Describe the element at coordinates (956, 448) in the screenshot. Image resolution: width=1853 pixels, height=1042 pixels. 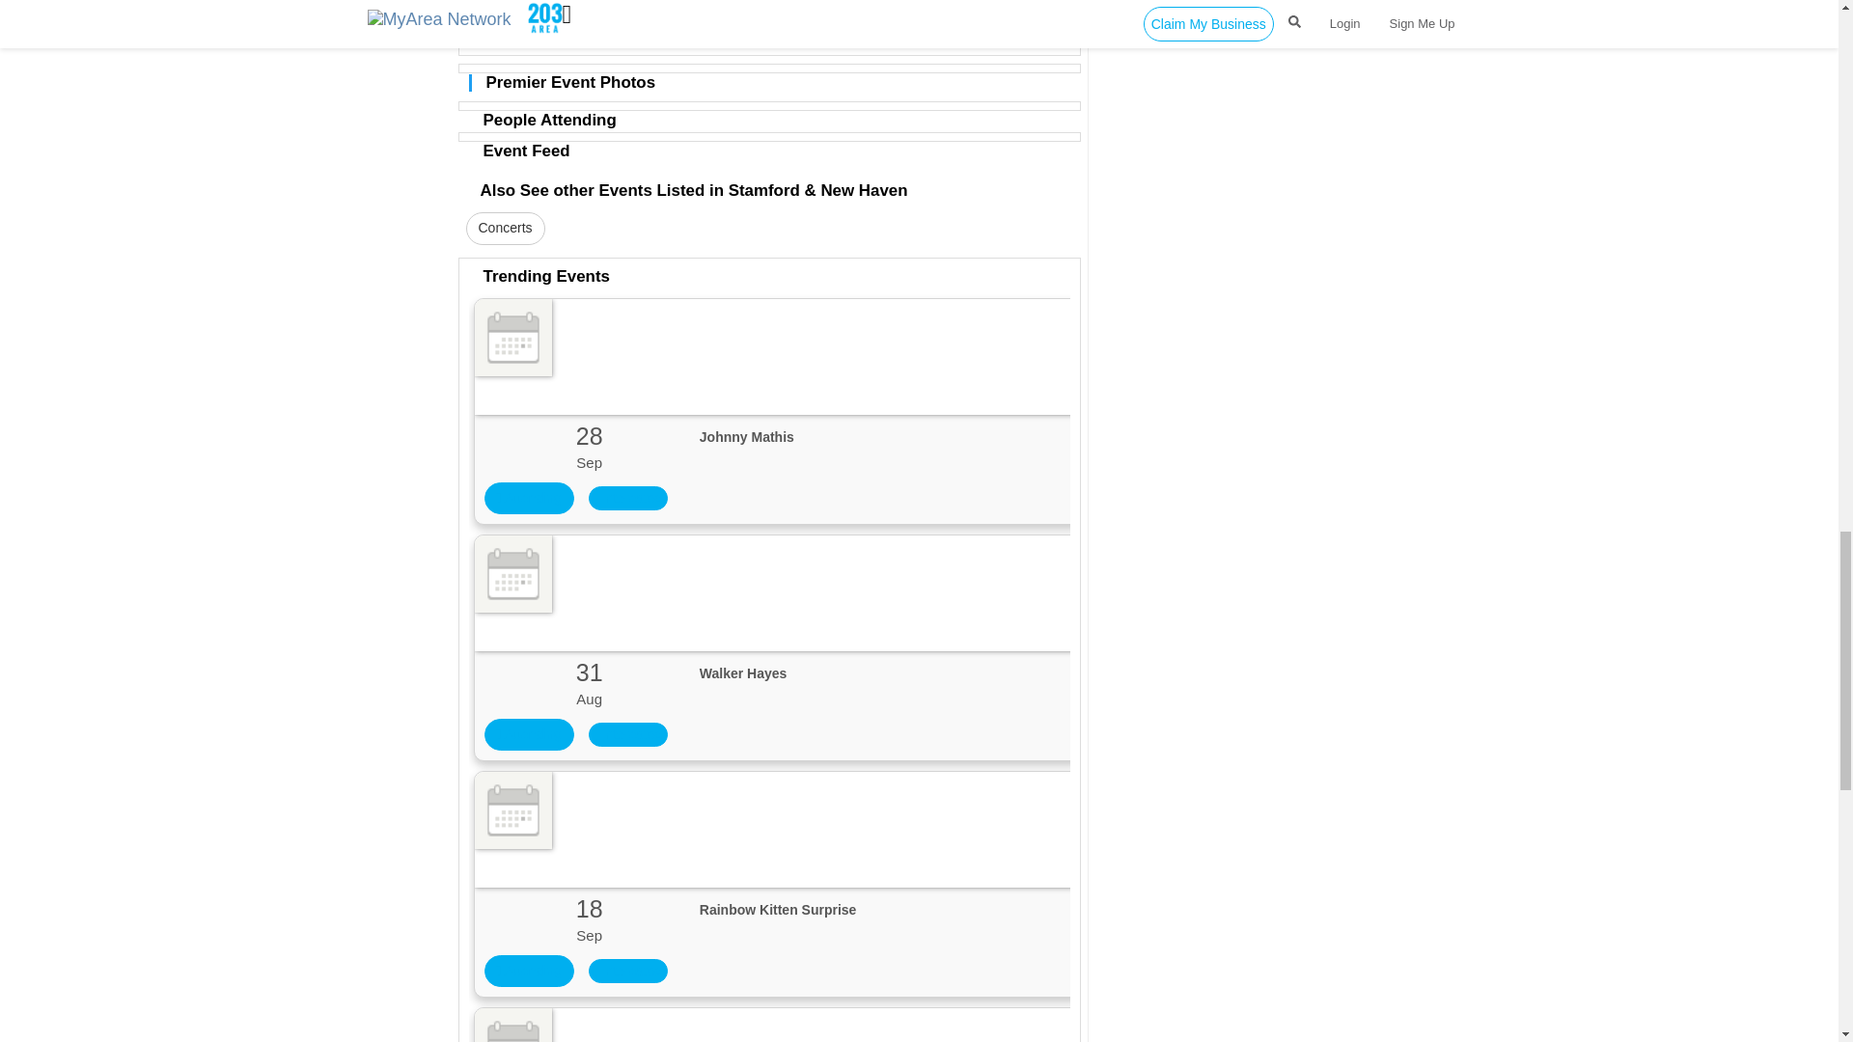
I see `Johnny Mathis` at that location.